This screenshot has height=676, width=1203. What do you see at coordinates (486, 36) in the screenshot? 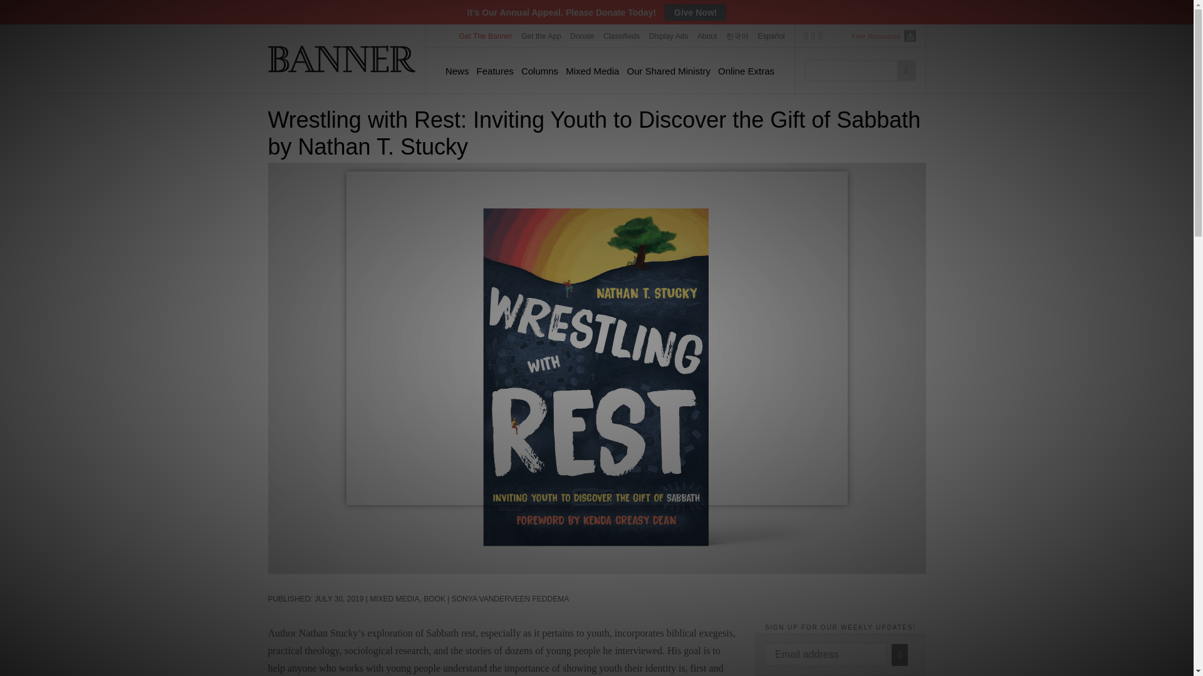
I see `Get The Banner` at bounding box center [486, 36].